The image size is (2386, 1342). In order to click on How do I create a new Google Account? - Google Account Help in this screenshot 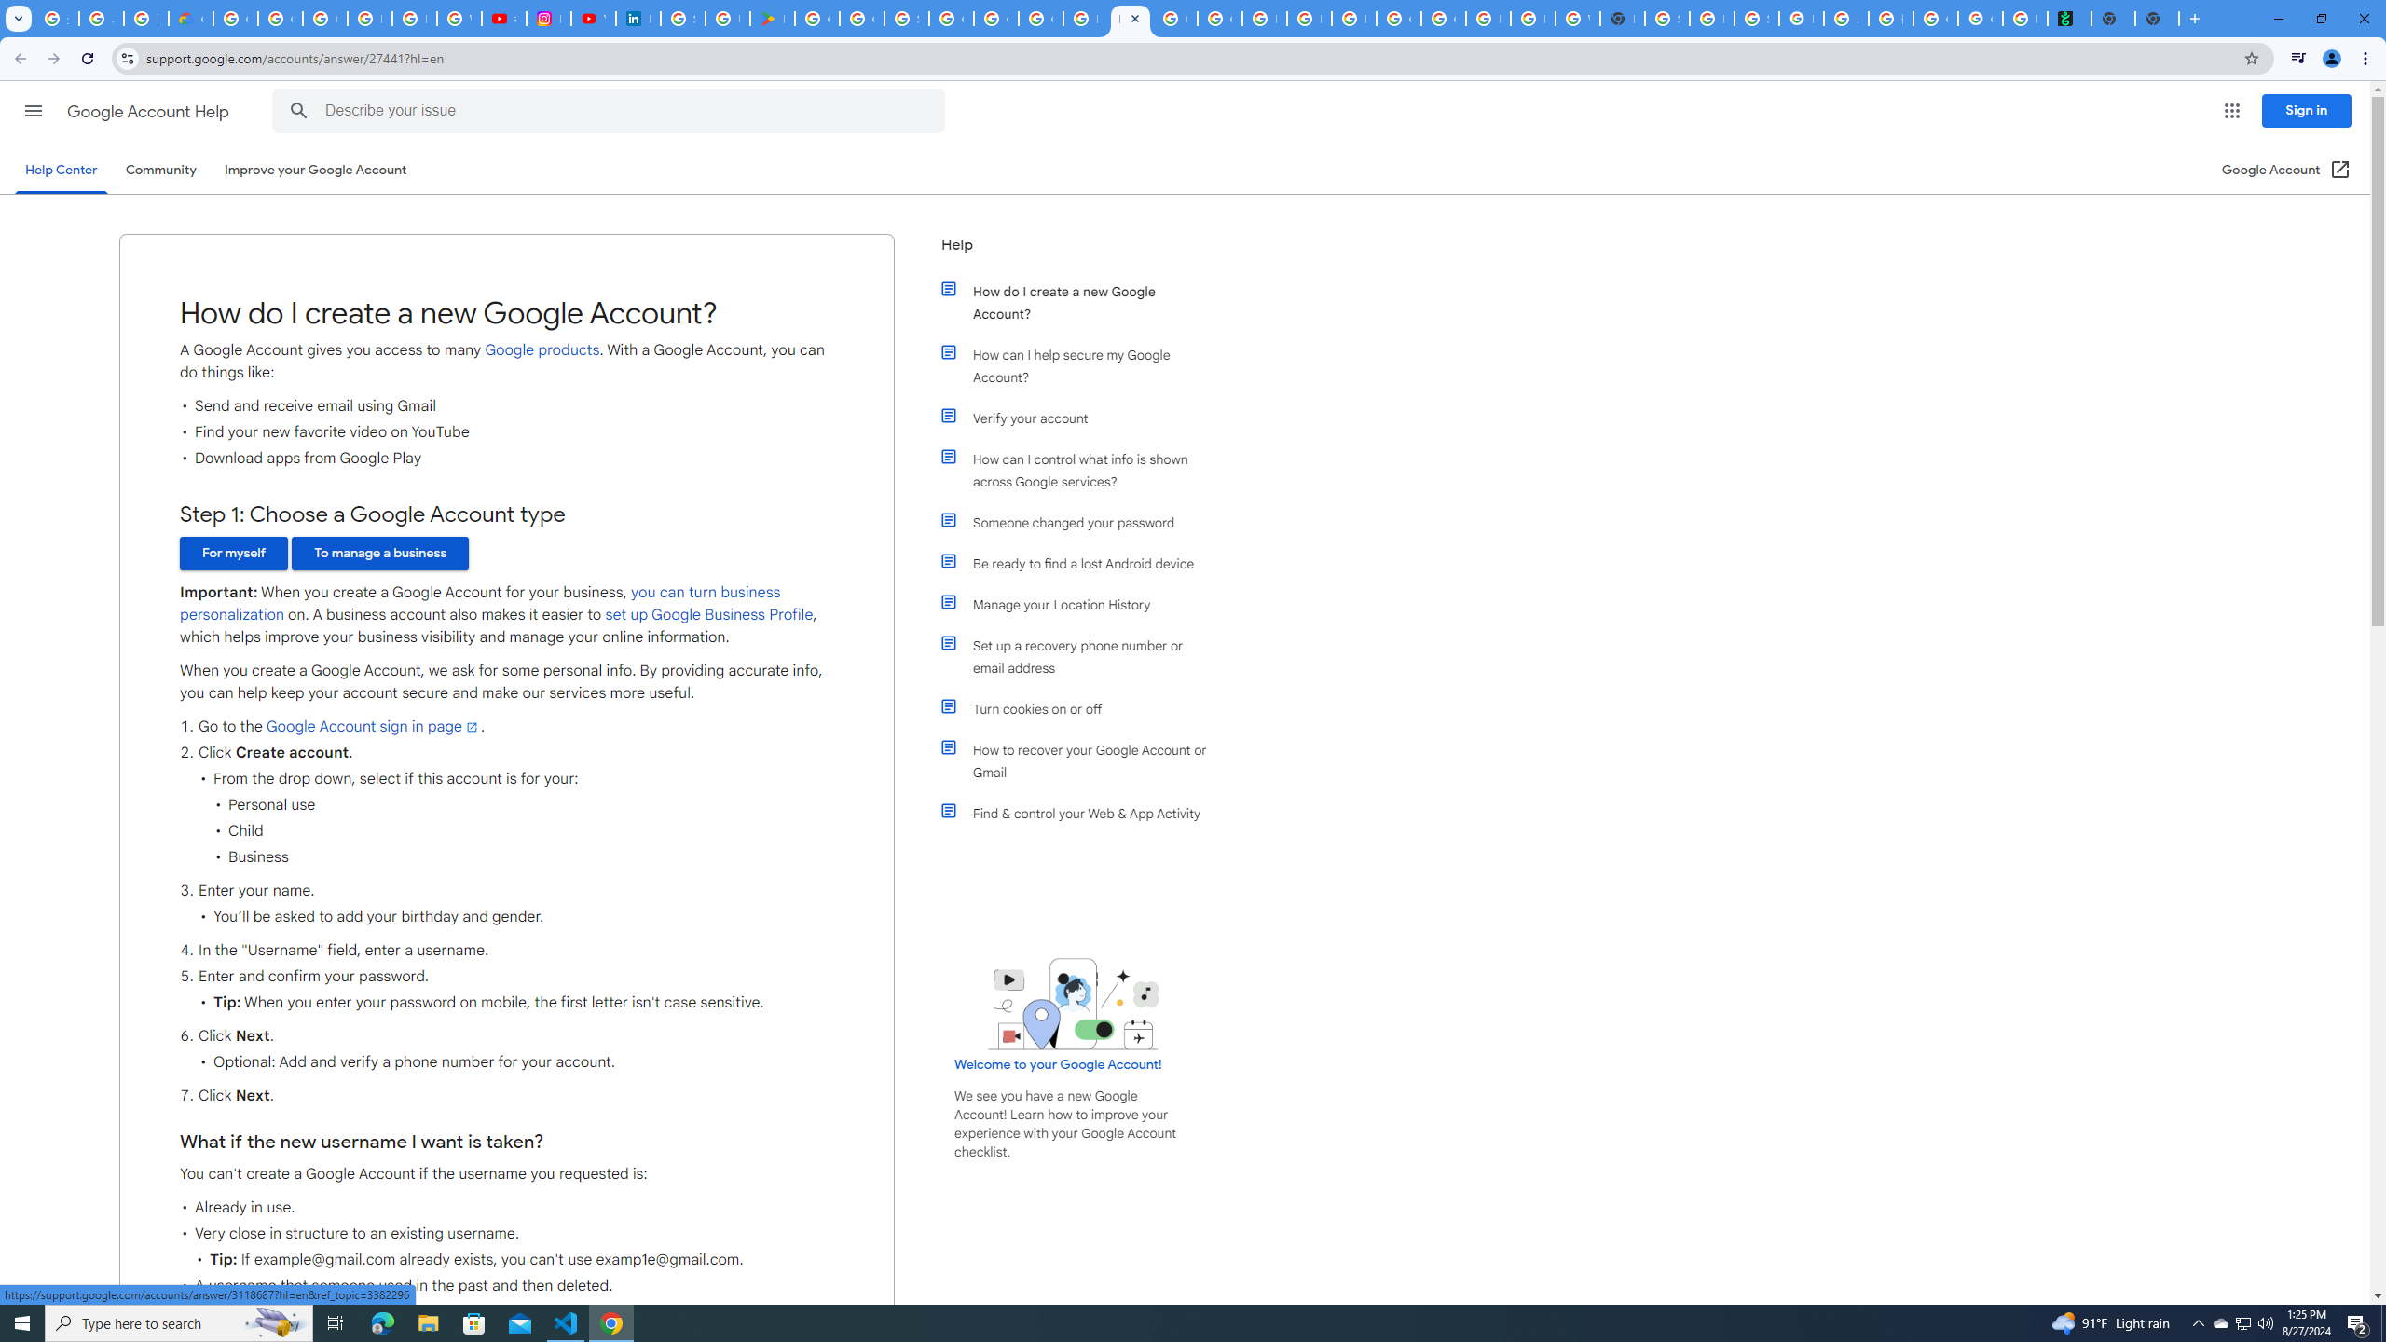, I will do `click(1131, 19)`.